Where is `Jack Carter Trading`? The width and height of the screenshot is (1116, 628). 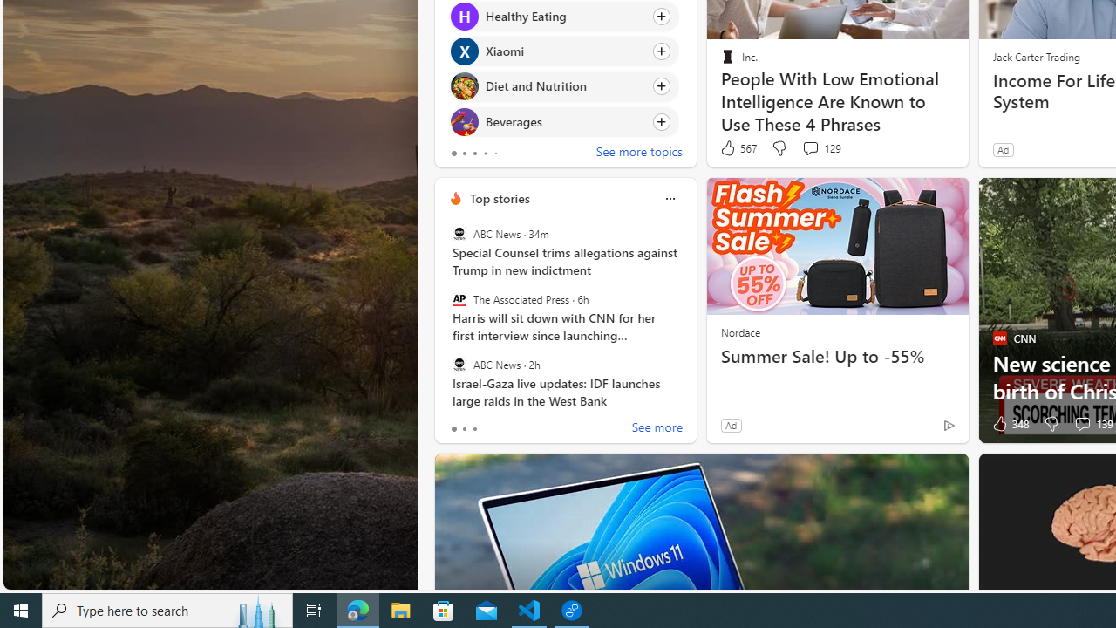
Jack Carter Trading is located at coordinates (1036, 56).